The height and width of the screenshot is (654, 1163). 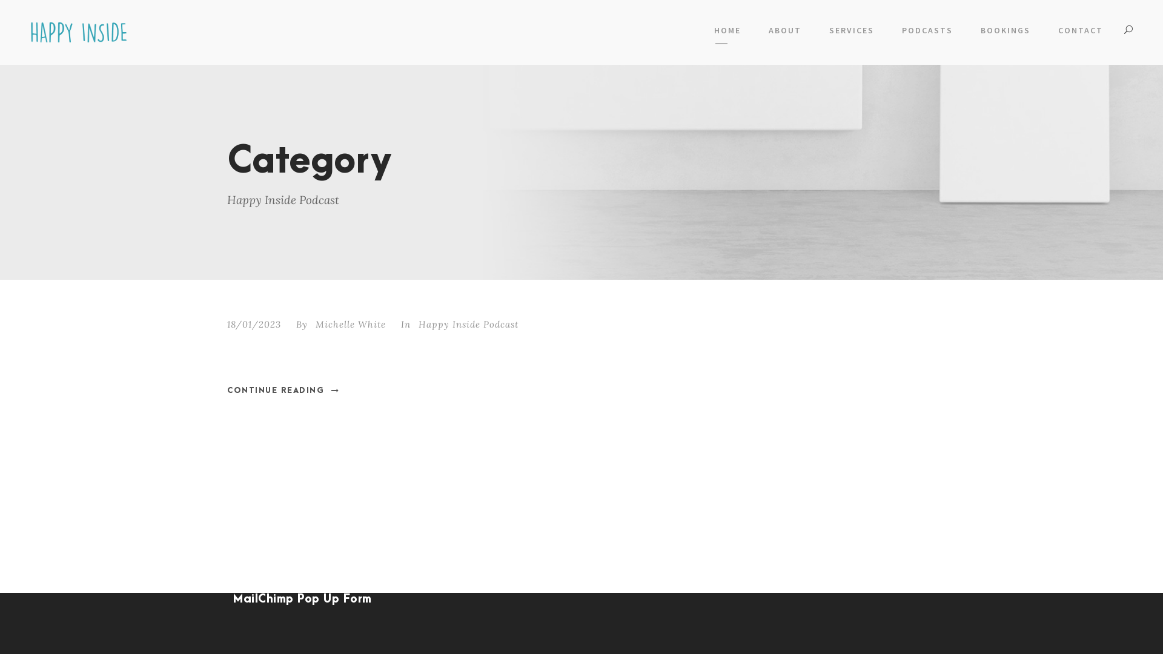 What do you see at coordinates (1081, 33) in the screenshot?
I see `CONTACT` at bounding box center [1081, 33].